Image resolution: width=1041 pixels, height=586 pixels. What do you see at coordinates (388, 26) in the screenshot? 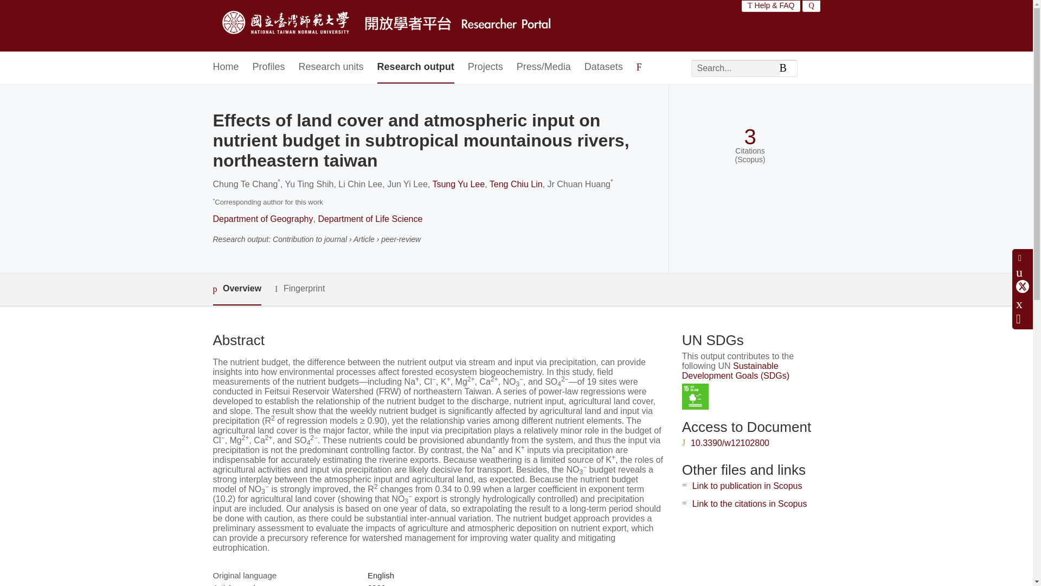
I see `National Taiwan Normal University Home` at bounding box center [388, 26].